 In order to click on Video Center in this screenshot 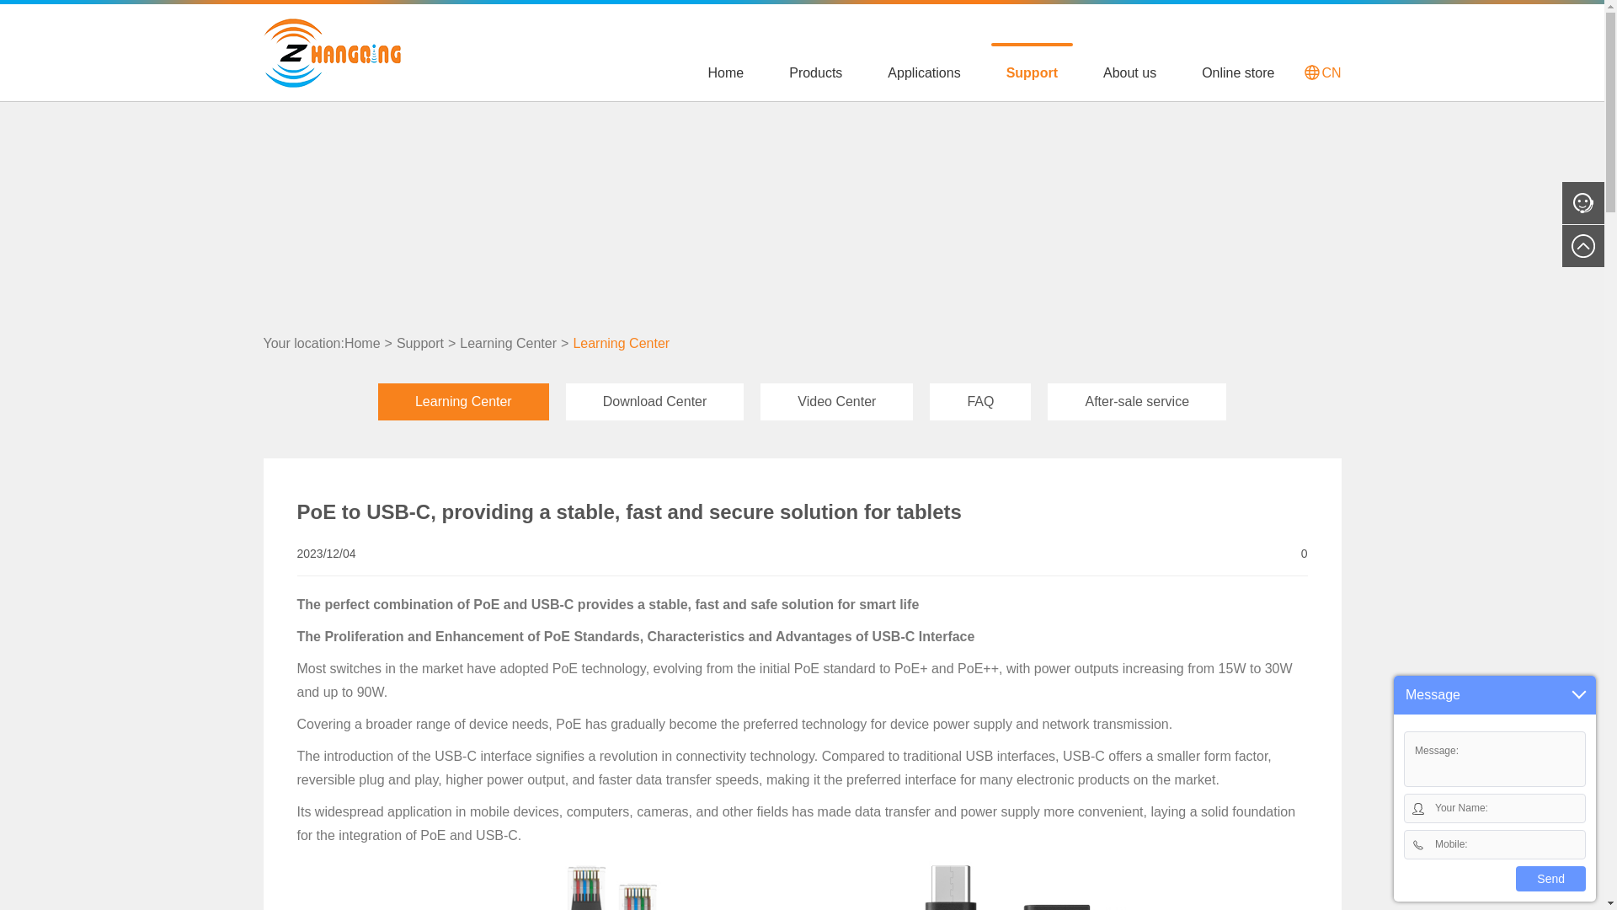, I will do `click(836, 401)`.